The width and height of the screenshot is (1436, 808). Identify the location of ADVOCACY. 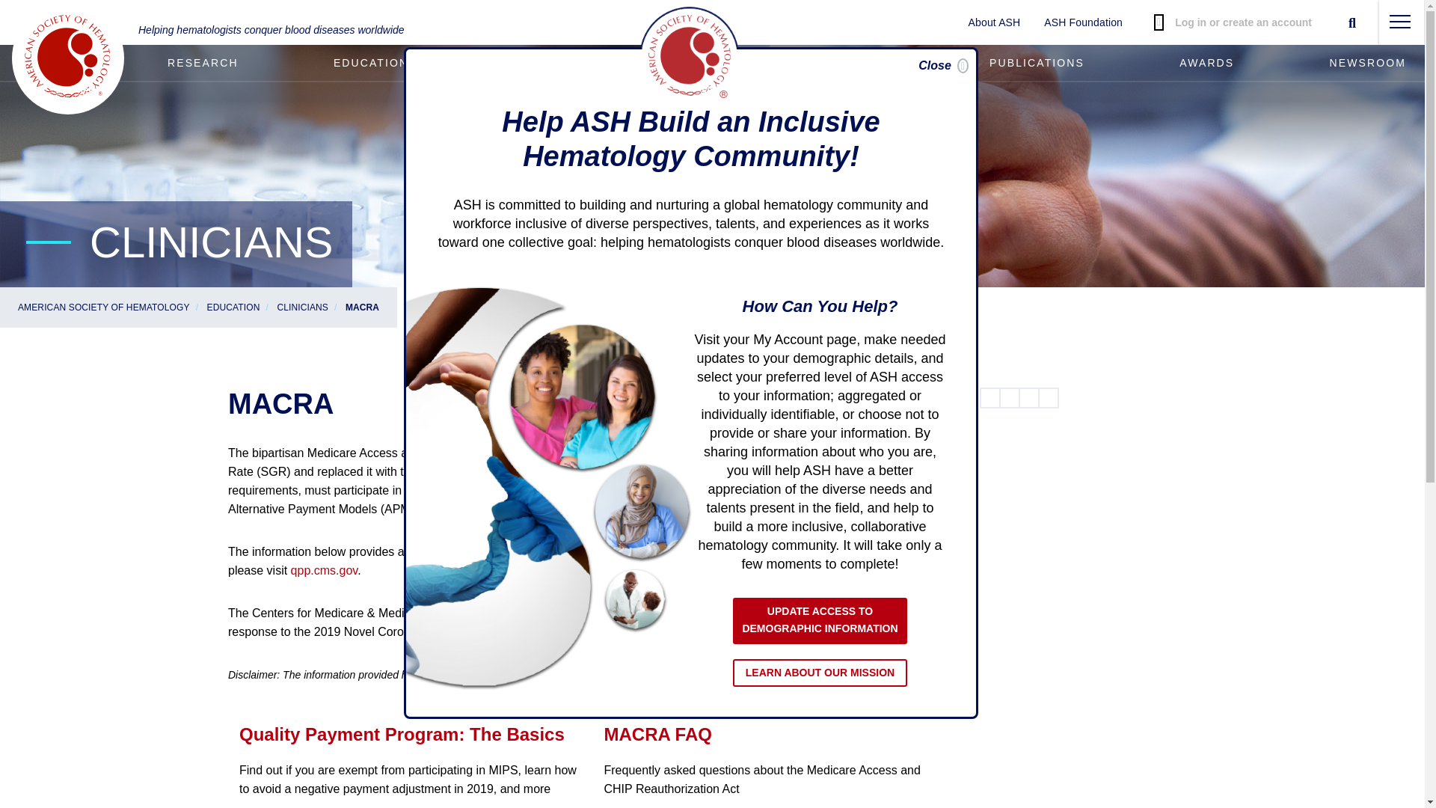
(540, 63).